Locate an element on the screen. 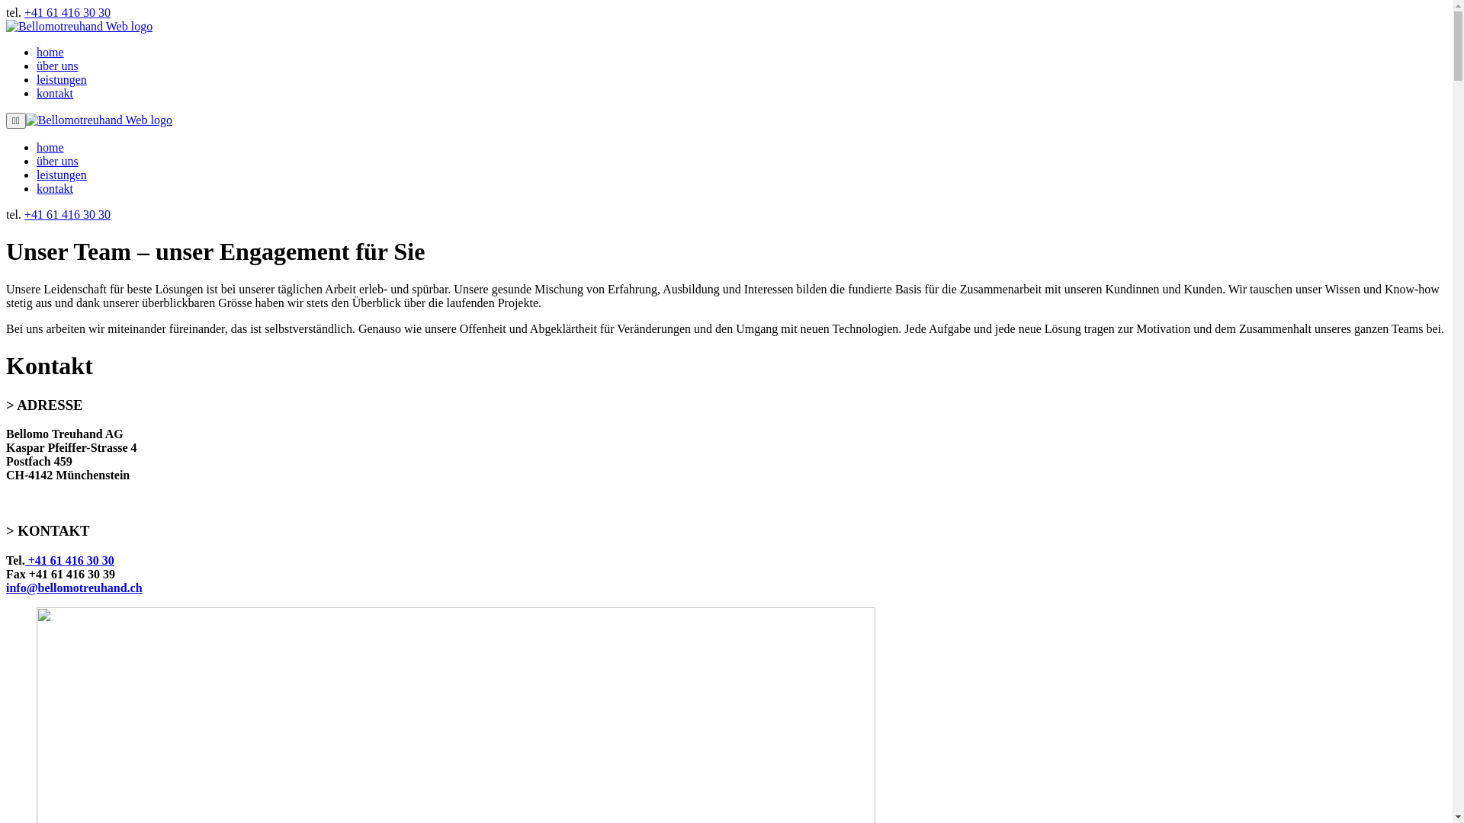 This screenshot has height=823, width=1464. kontakt is located at coordinates (55, 189).